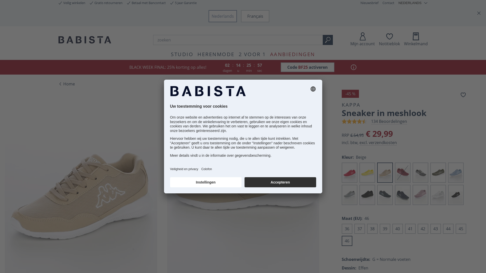 The width and height of the screenshot is (486, 273). Describe the element at coordinates (378, 143) in the screenshot. I see `excl. verzendkosten` at that location.